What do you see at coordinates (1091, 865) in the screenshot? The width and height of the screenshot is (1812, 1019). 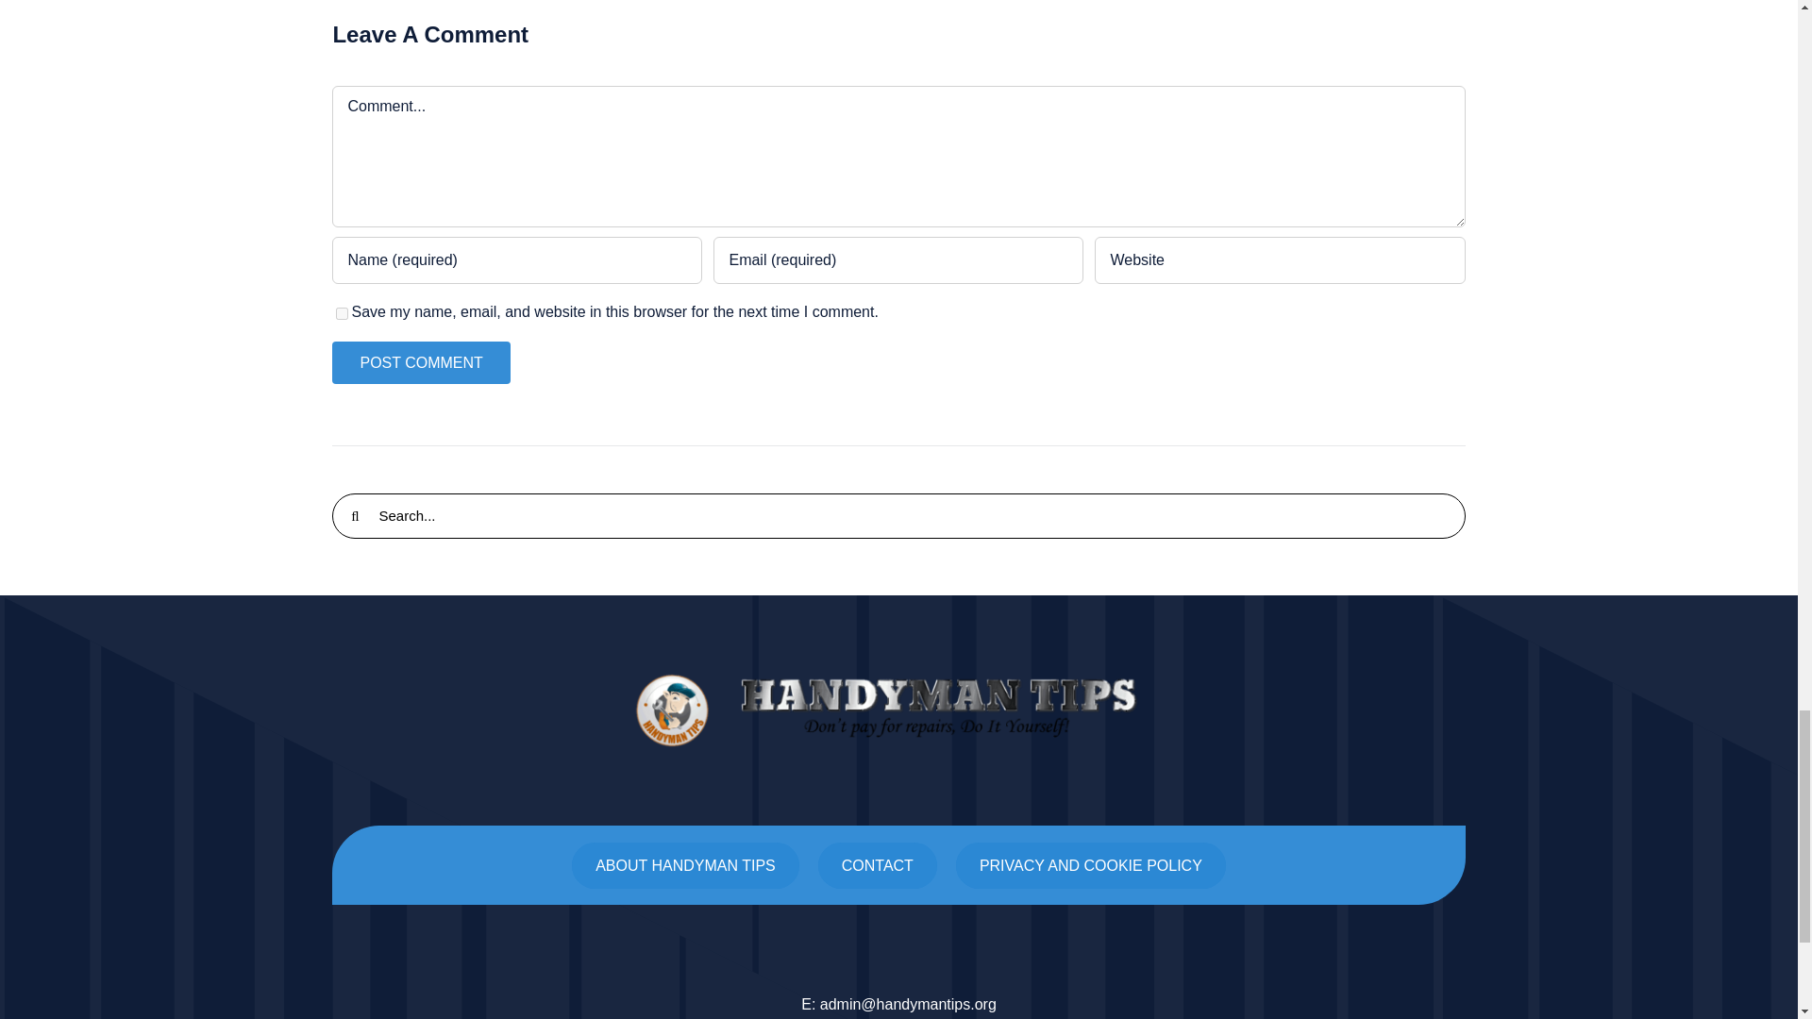 I see `PRIVACY AND COOKIE POLICY` at bounding box center [1091, 865].